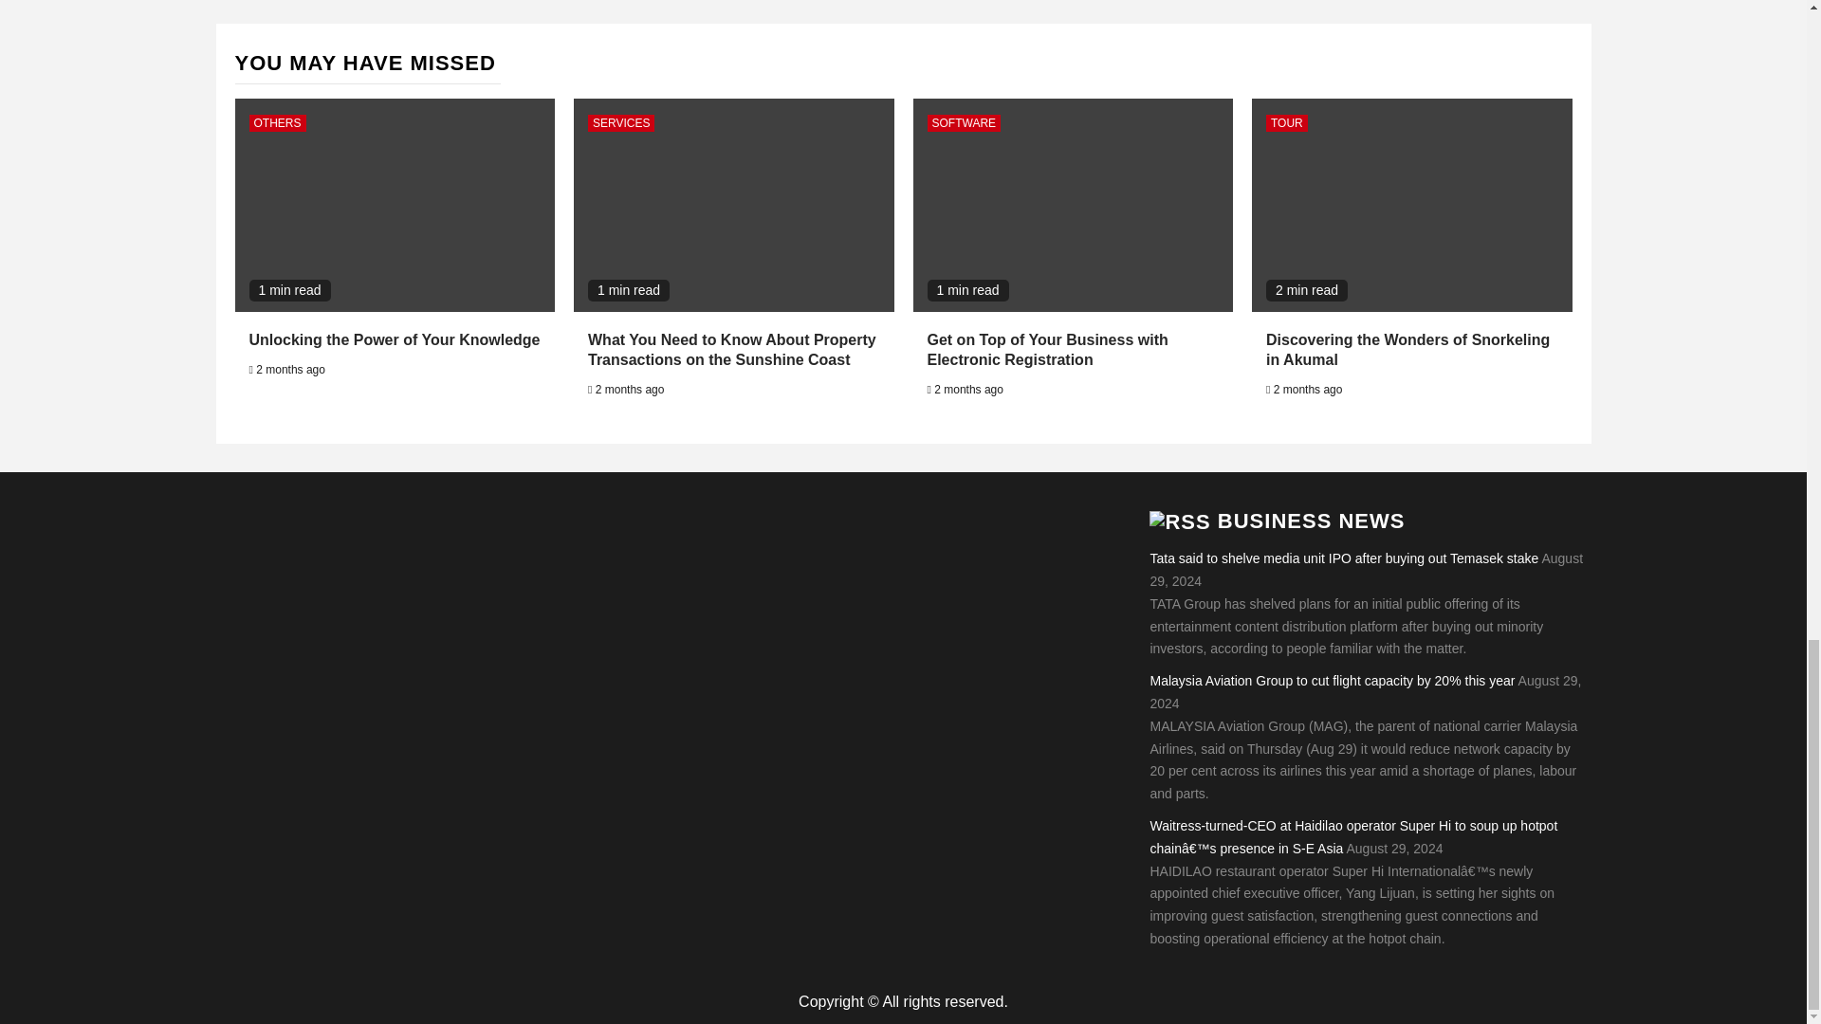  I want to click on BUSINESS NEWS, so click(1312, 520).